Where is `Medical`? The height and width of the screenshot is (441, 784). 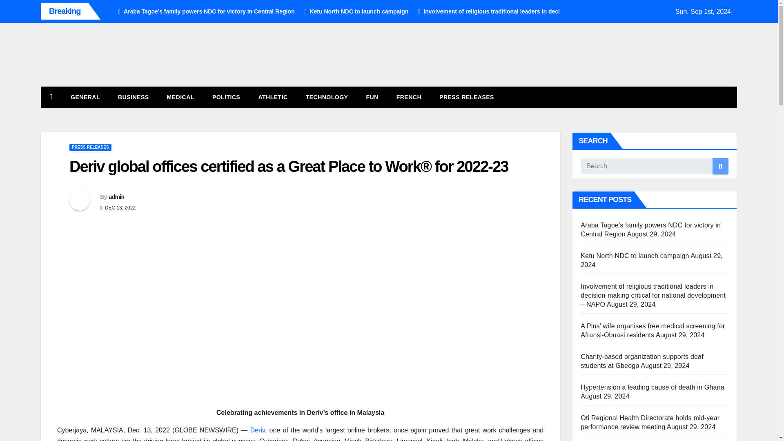
Medical is located at coordinates (180, 97).